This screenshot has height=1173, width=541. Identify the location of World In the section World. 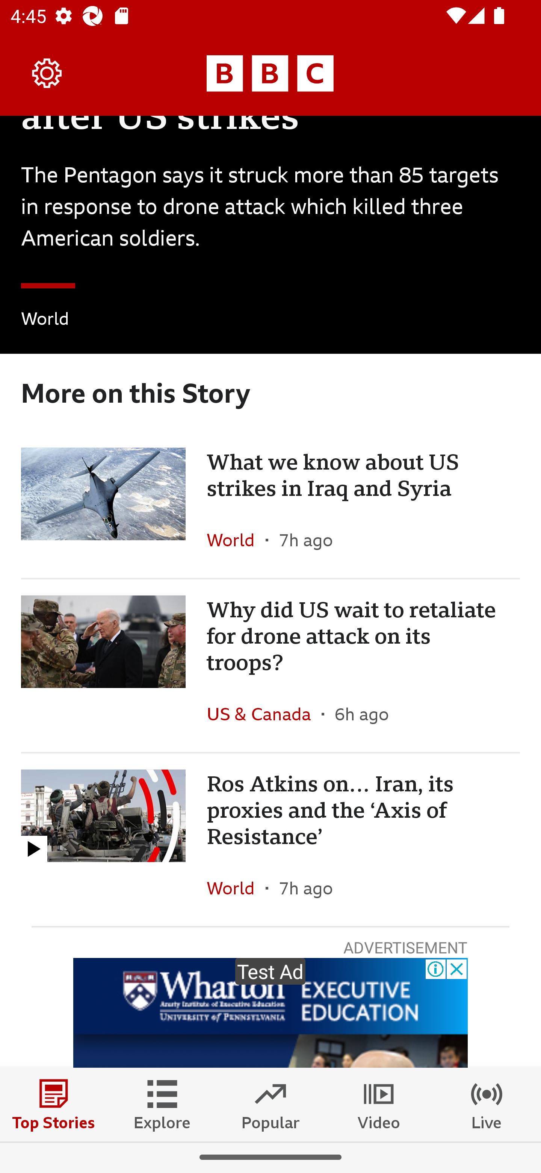
(45, 321).